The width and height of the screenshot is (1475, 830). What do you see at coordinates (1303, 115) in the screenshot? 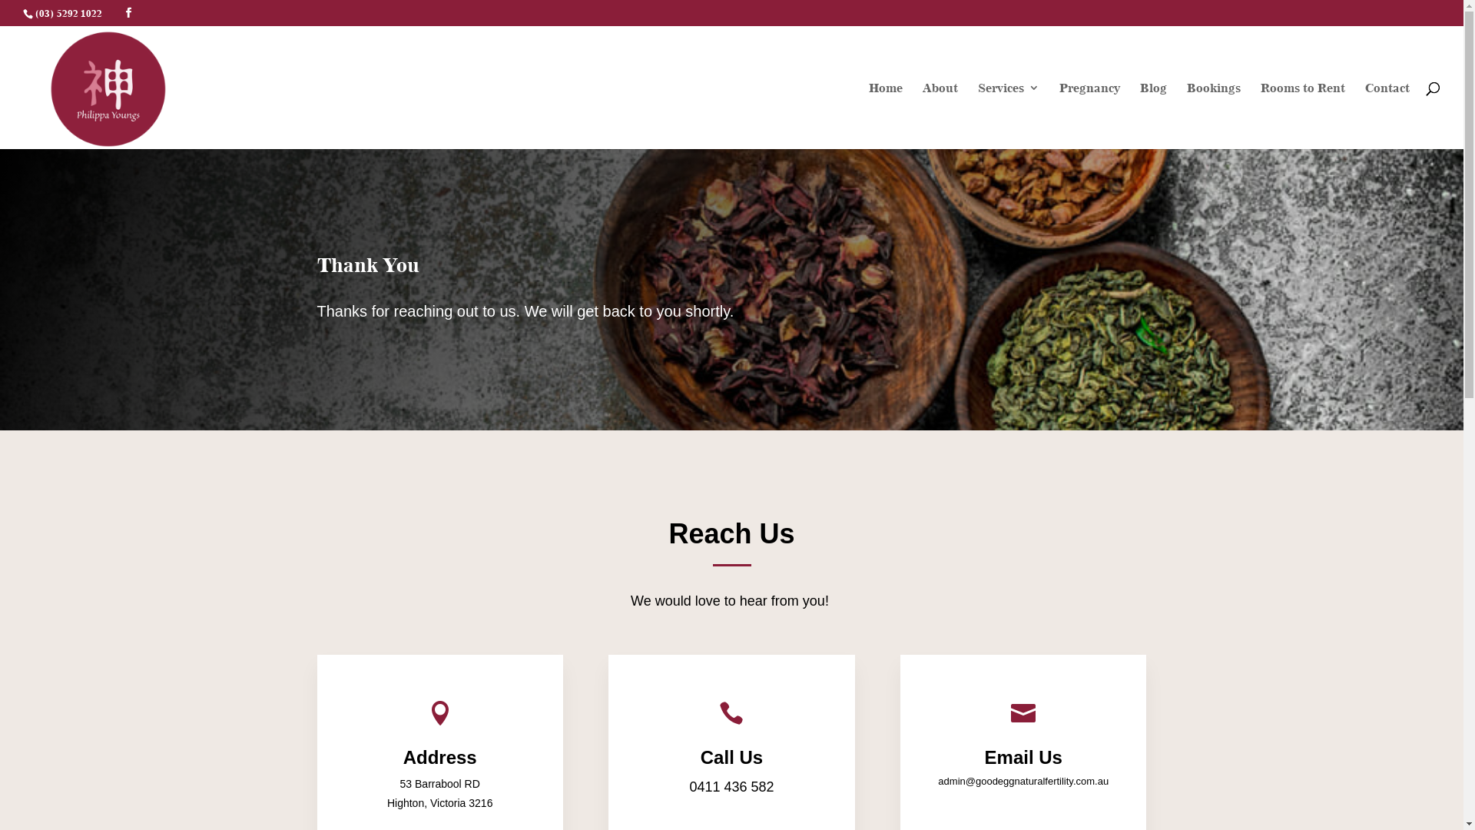
I see `Rooms to Rent` at bounding box center [1303, 115].